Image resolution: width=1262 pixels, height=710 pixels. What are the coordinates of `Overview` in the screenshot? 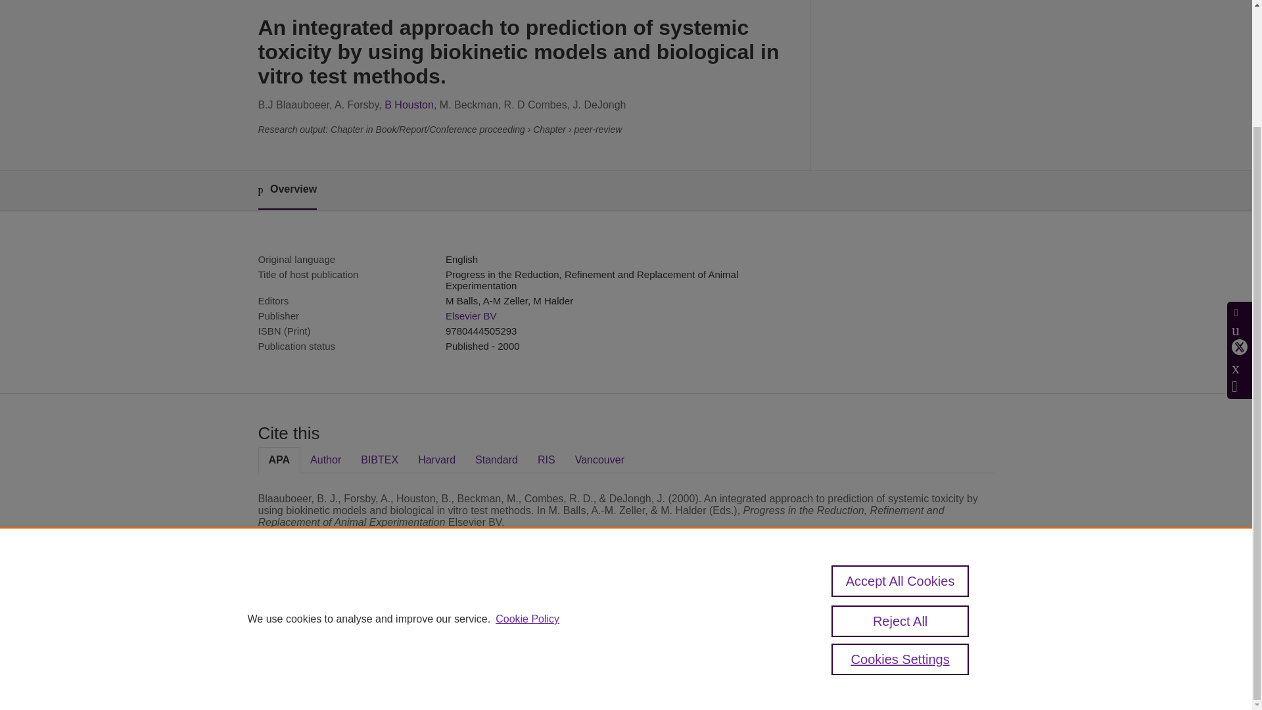 It's located at (287, 190).